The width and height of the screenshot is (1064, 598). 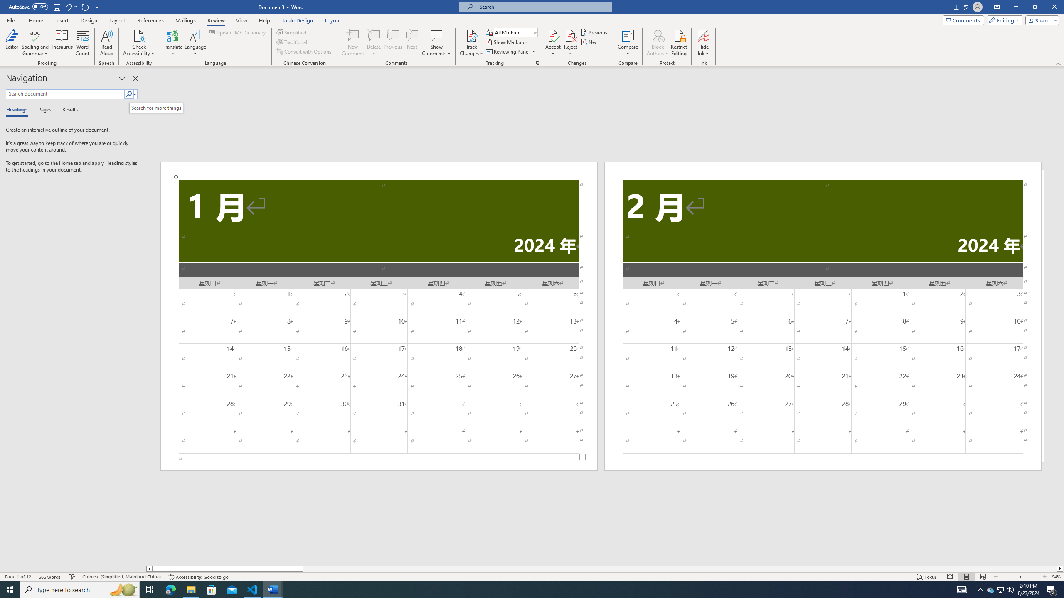 What do you see at coordinates (379, 321) in the screenshot?
I see `Page 1 content` at bounding box center [379, 321].